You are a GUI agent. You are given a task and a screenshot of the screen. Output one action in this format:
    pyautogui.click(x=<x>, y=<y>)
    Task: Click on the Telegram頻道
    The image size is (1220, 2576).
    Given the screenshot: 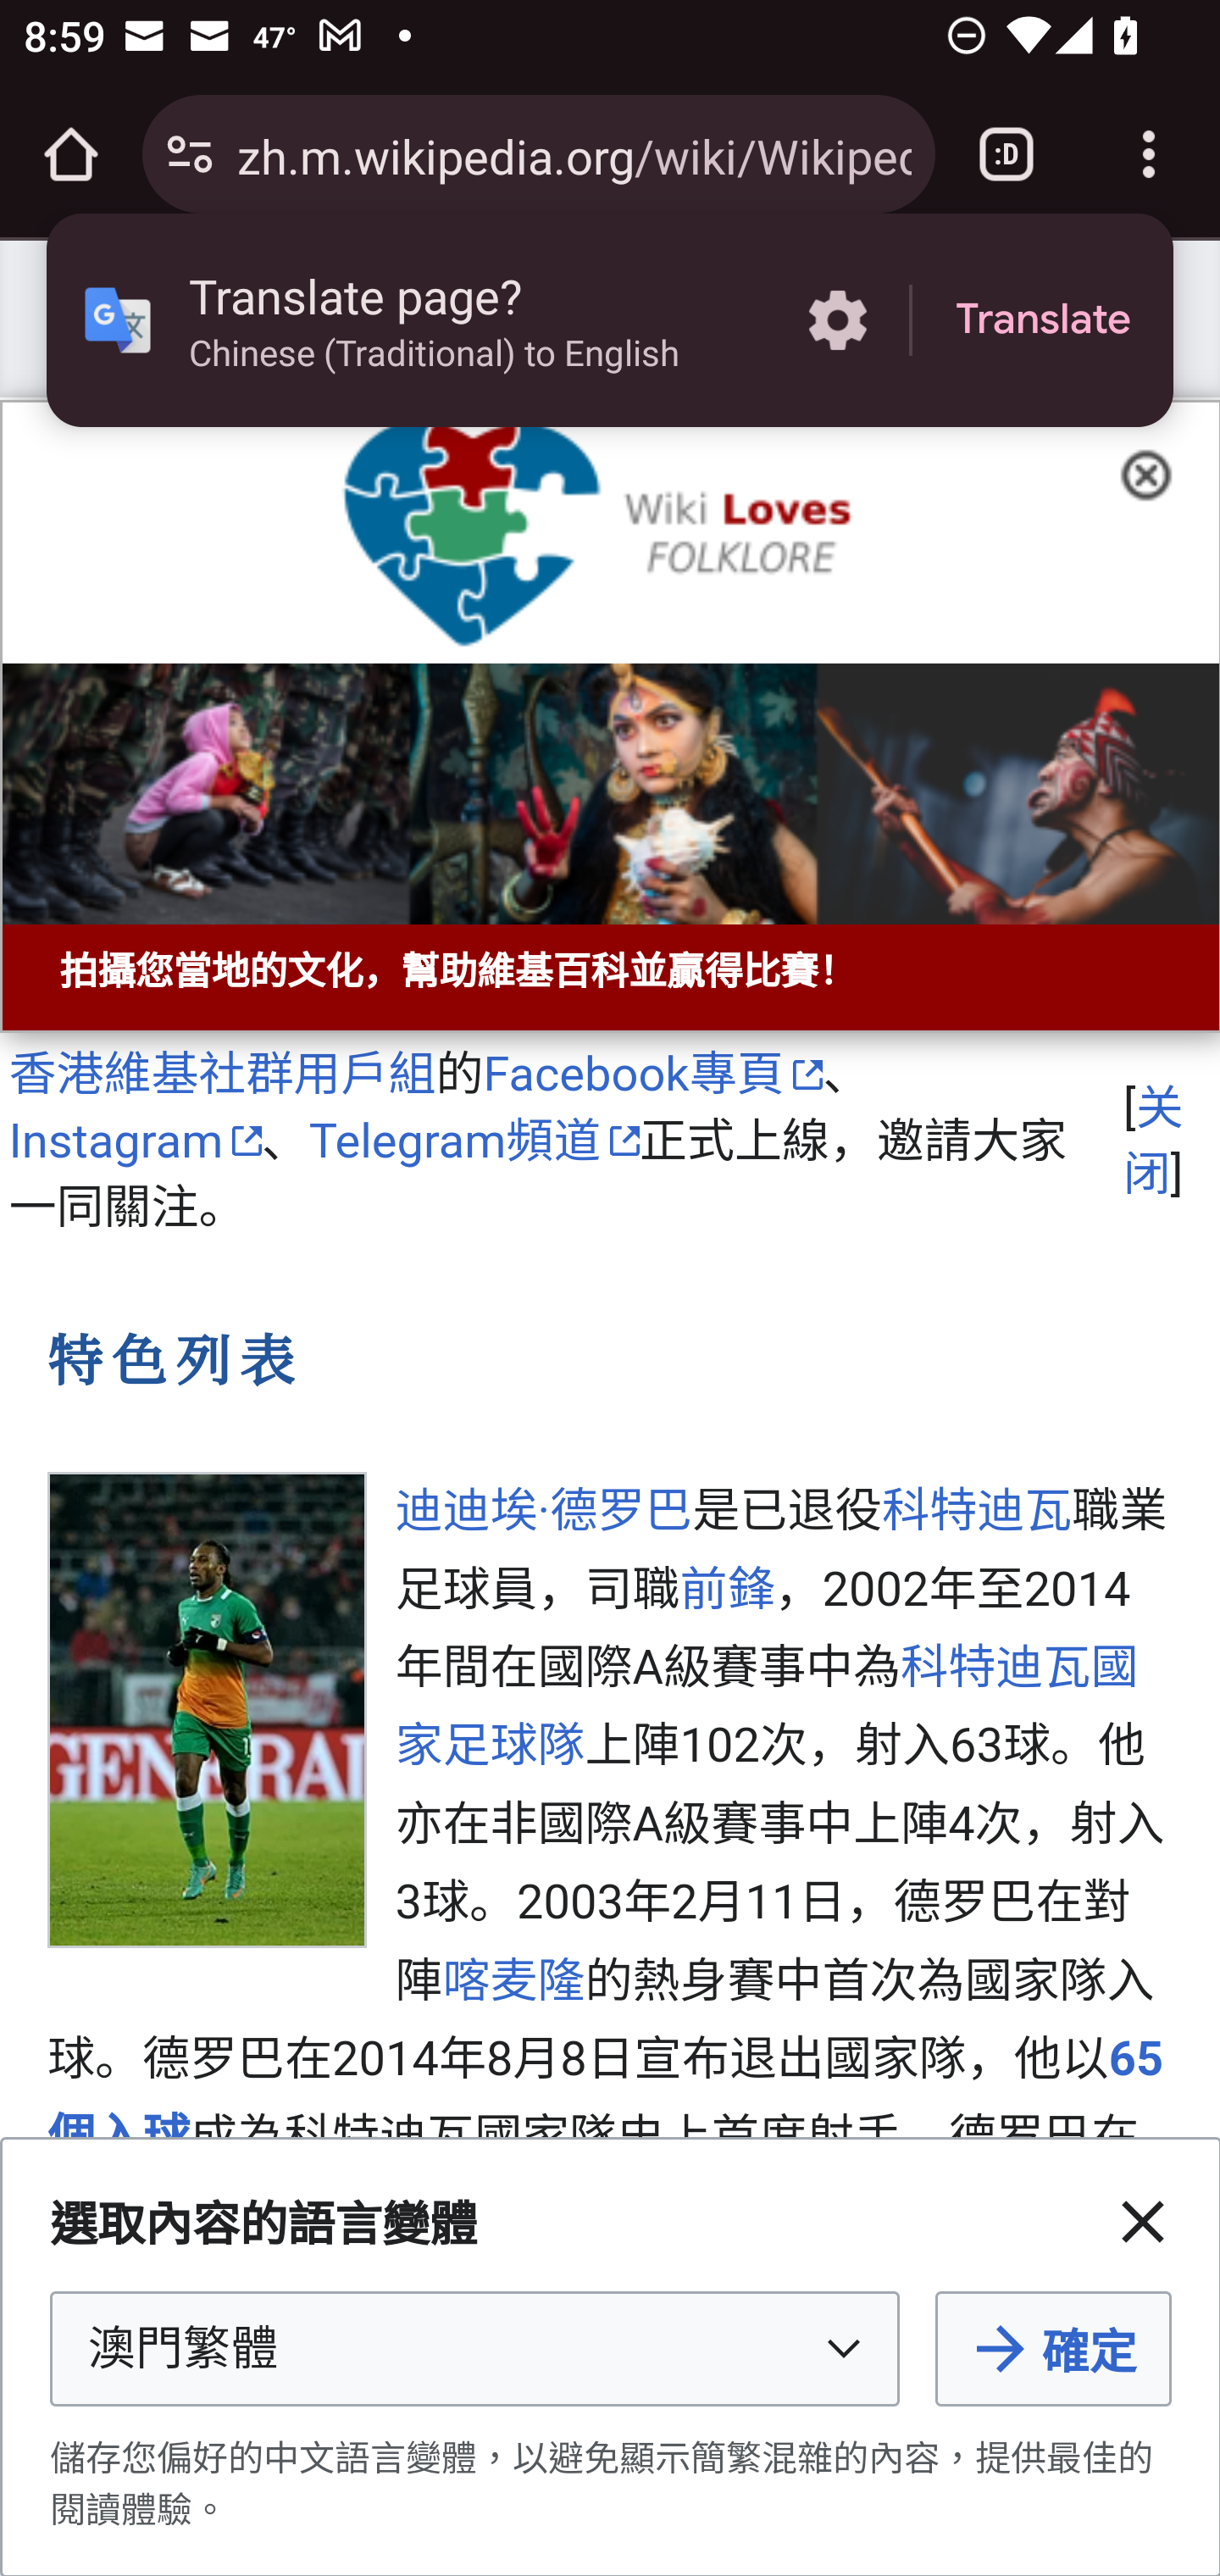 What is the action you would take?
    pyautogui.click(x=474, y=1142)
    